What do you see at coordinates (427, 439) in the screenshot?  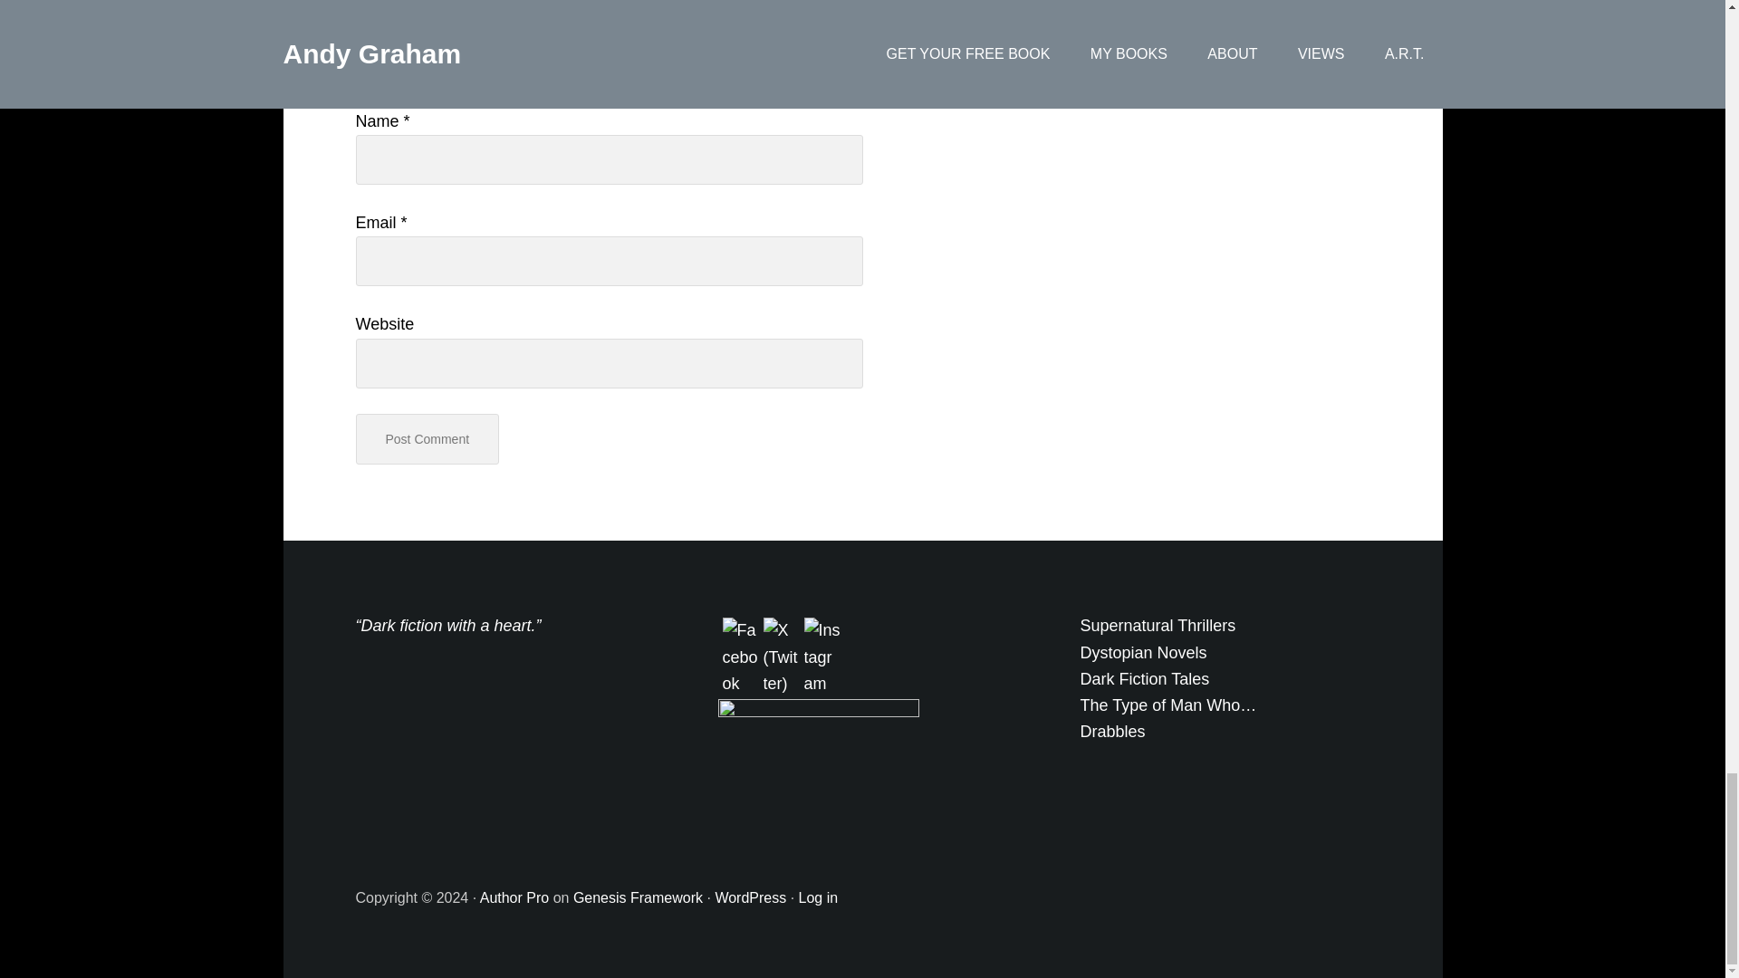 I see `Post Comment` at bounding box center [427, 439].